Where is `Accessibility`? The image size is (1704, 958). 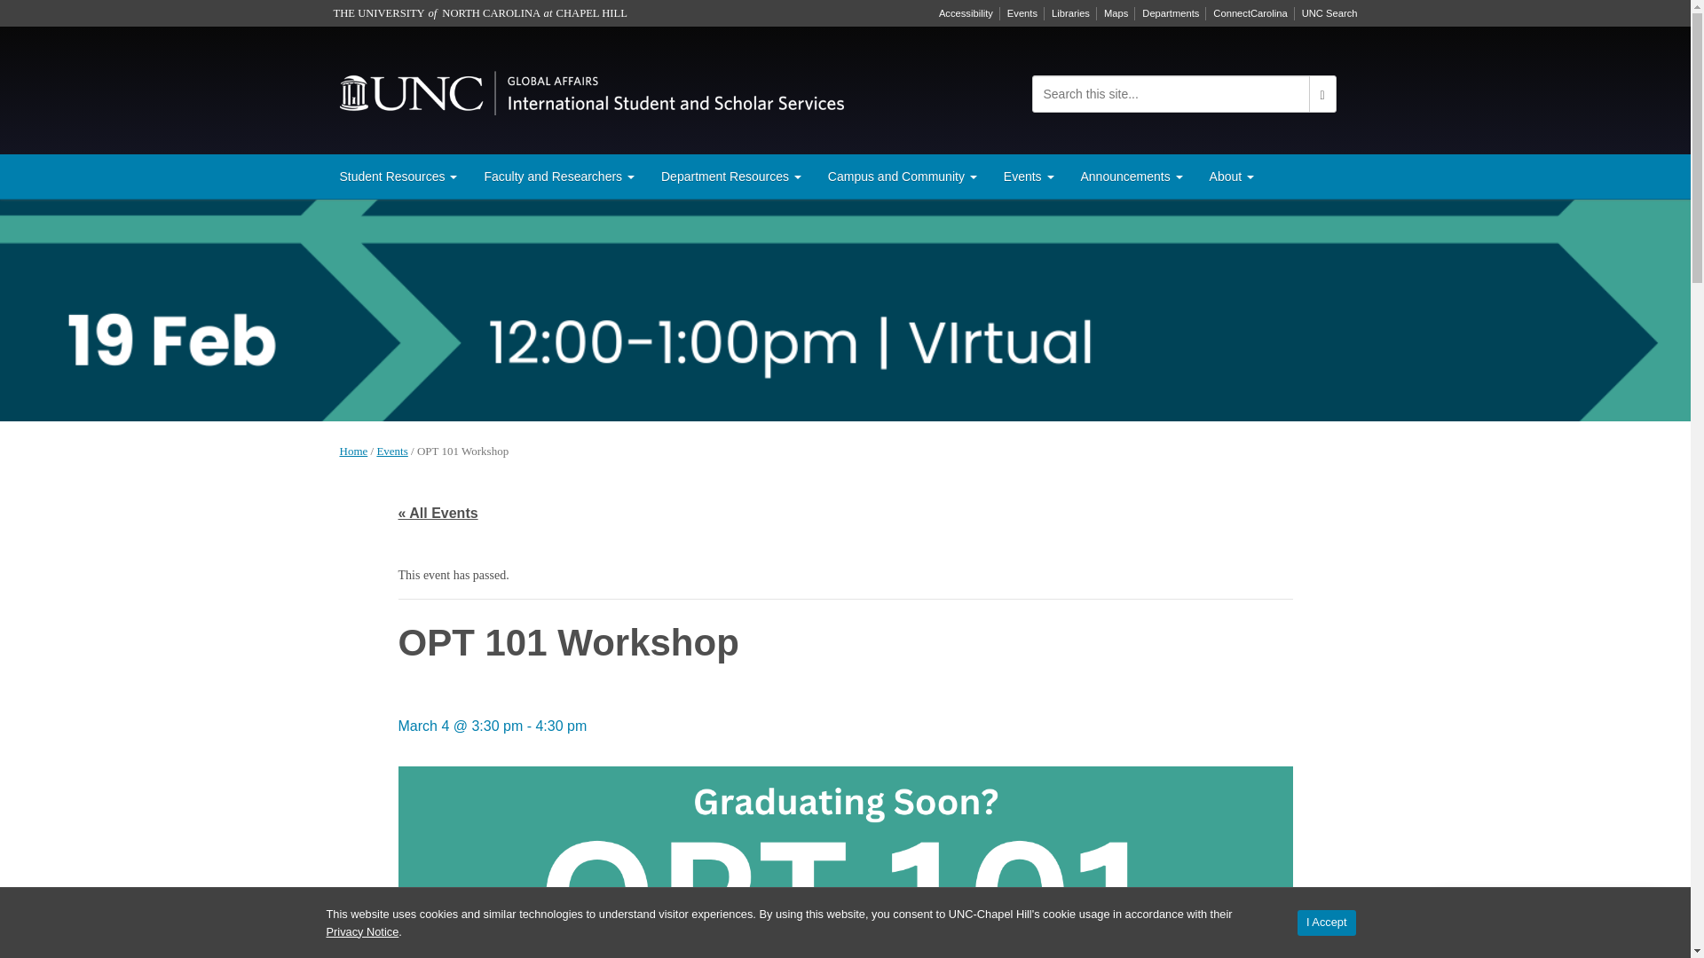 Accessibility is located at coordinates (966, 13).